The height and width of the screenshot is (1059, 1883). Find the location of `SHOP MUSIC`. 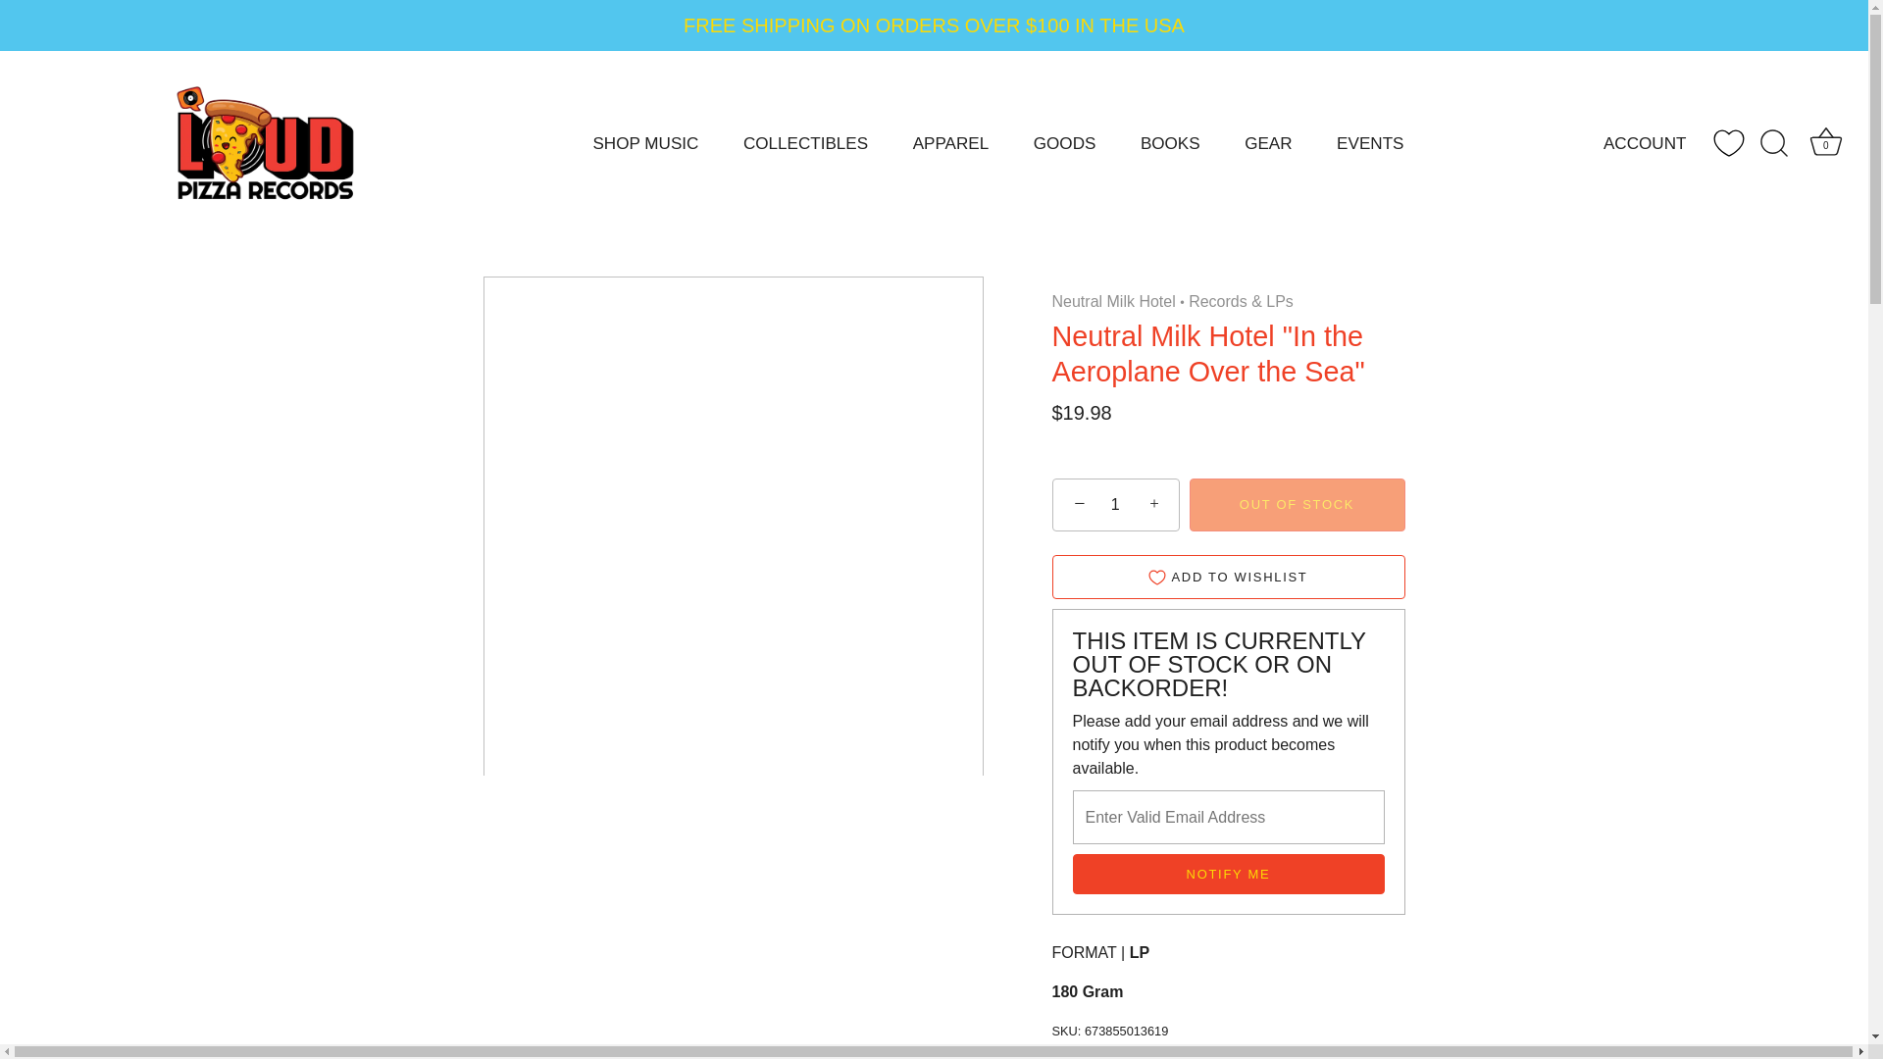

SHOP MUSIC is located at coordinates (645, 143).